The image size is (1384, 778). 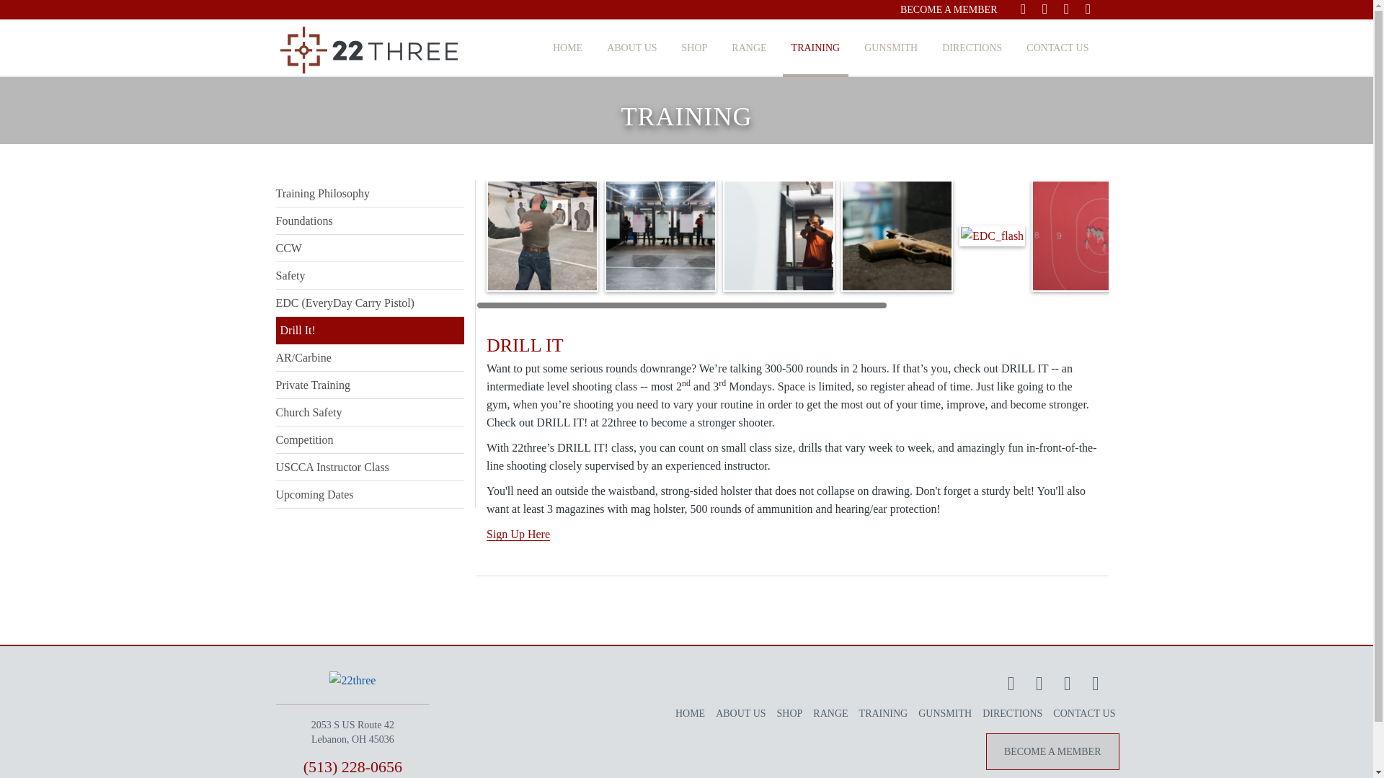 I want to click on CONTACT US, so click(x=1084, y=713).